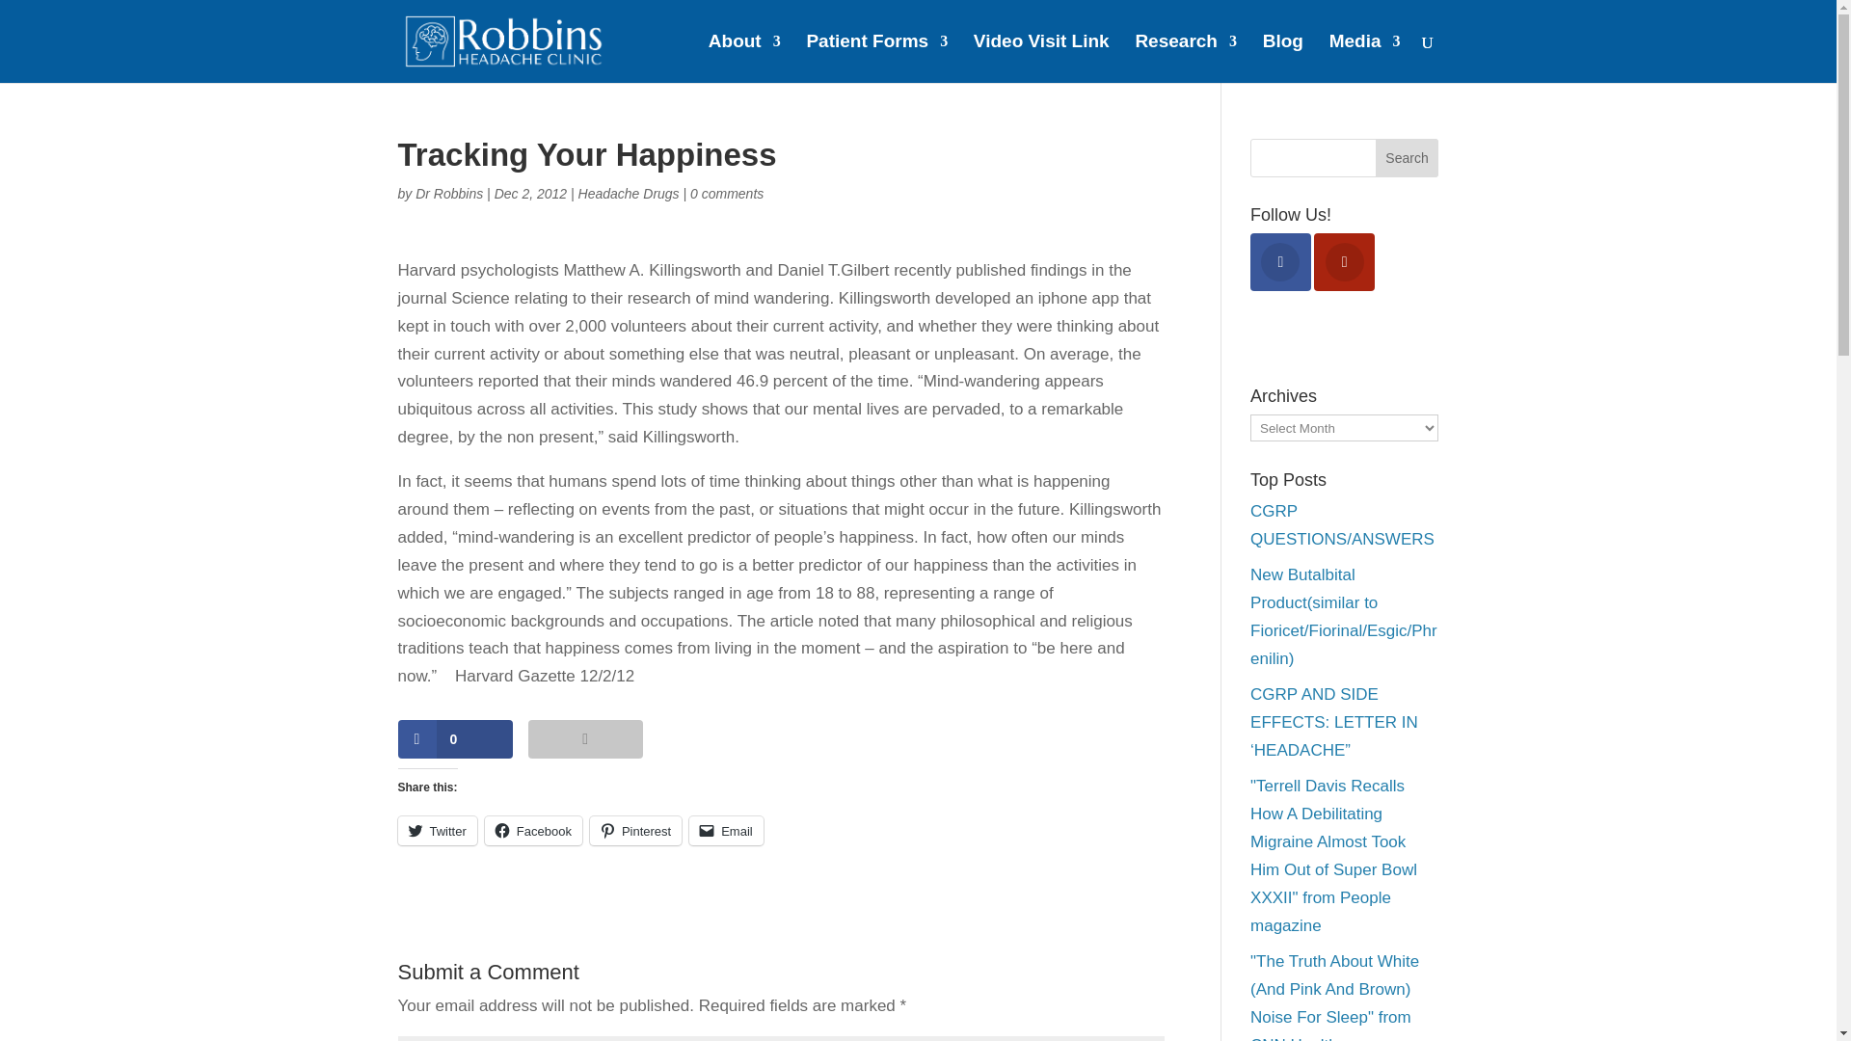 The image size is (1851, 1041). I want to click on Posts by Dr Robbins, so click(449, 194).